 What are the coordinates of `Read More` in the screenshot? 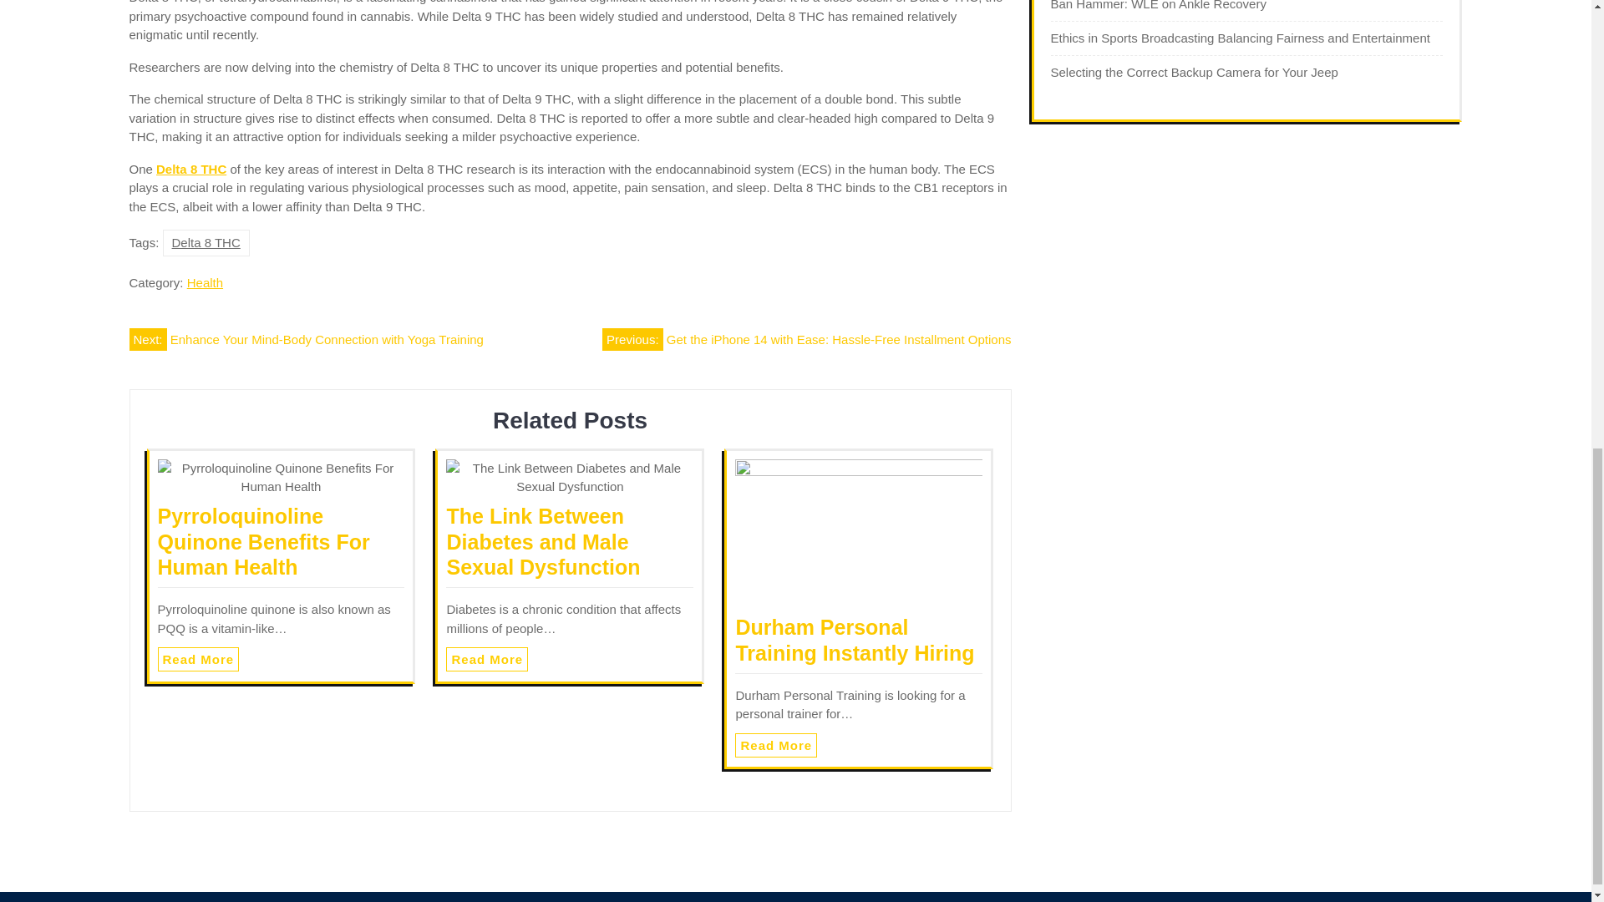 It's located at (775, 745).